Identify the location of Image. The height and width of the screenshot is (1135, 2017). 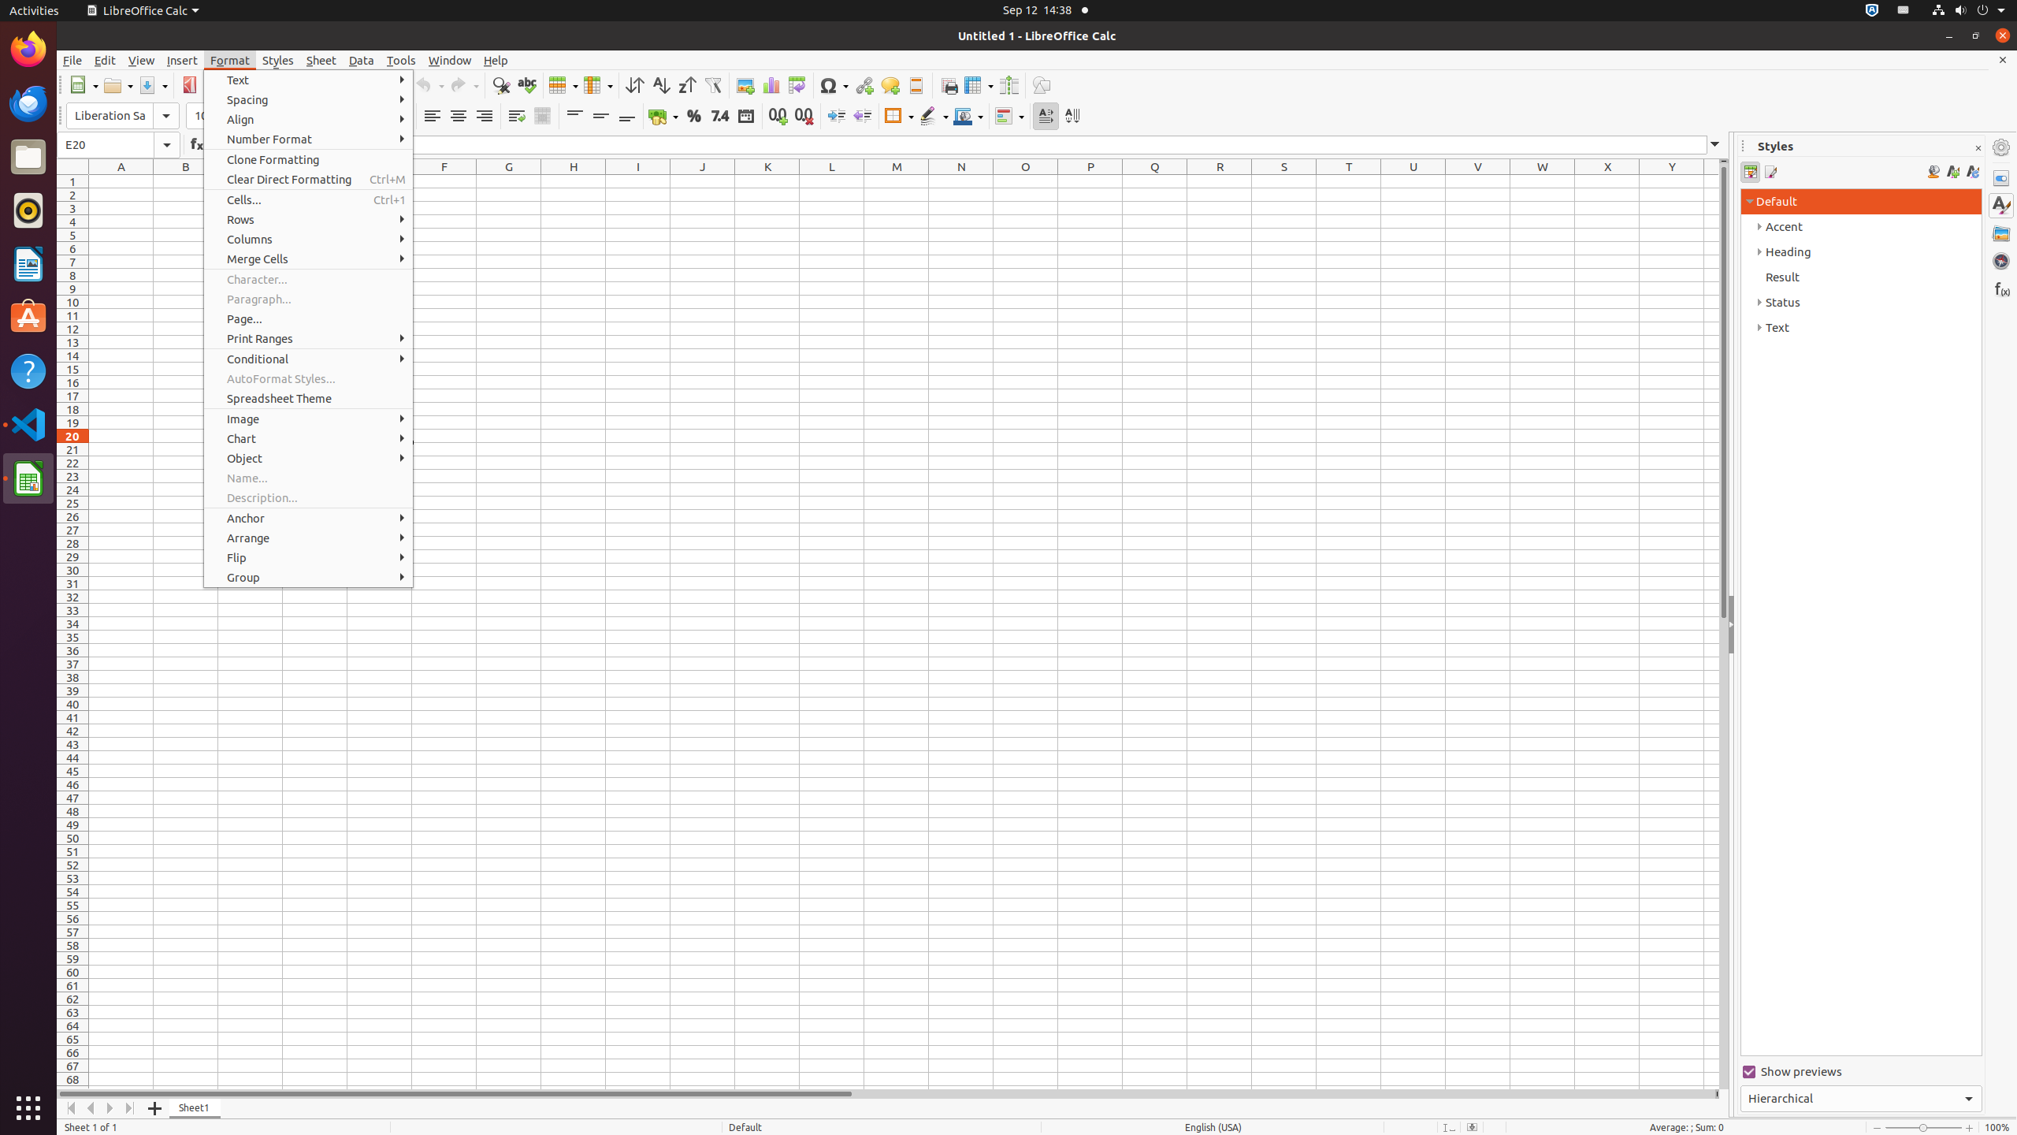
(309, 419).